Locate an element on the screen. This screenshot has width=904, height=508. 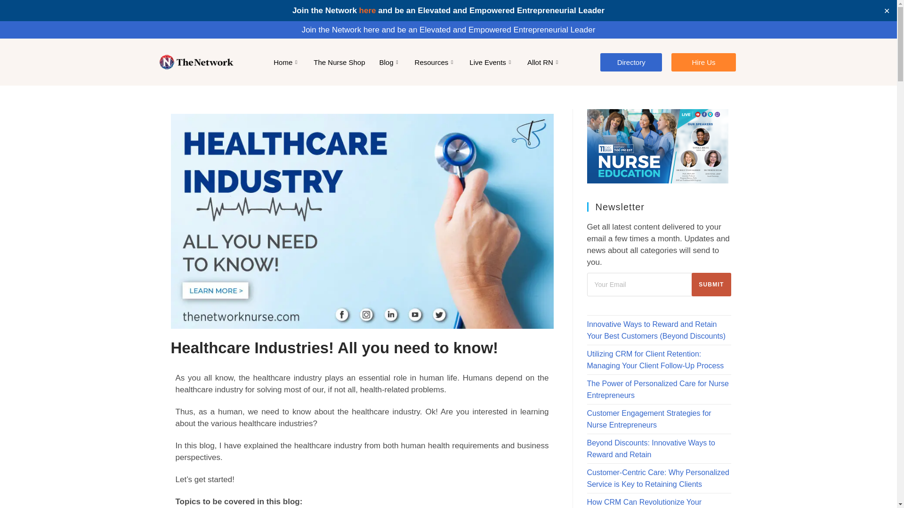
Home is located at coordinates (286, 62).